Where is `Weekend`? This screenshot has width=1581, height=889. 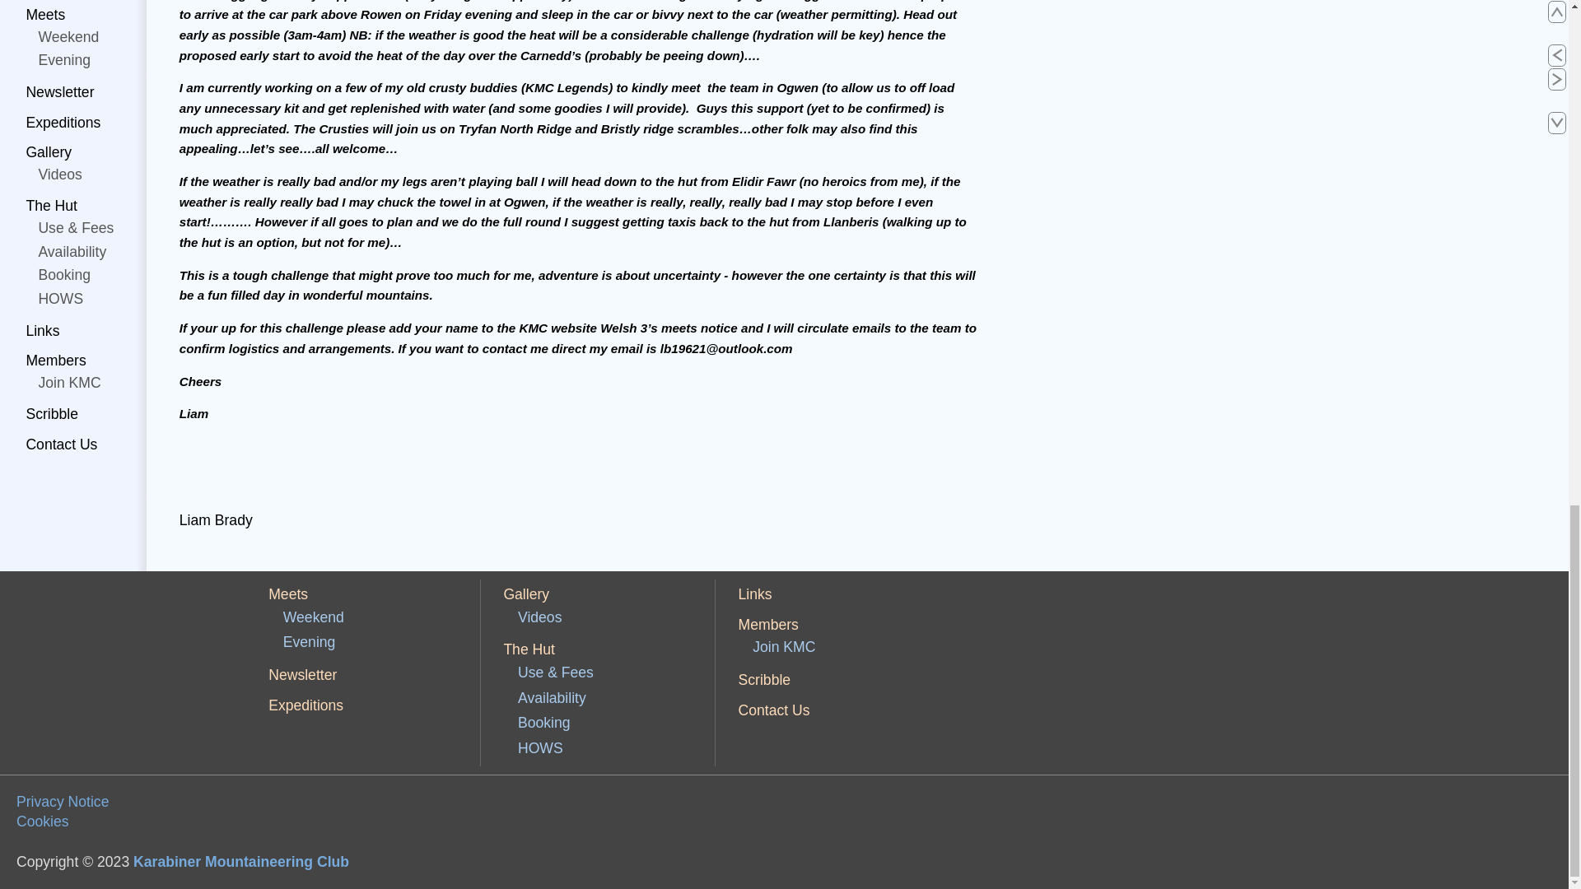 Weekend is located at coordinates (313, 617).